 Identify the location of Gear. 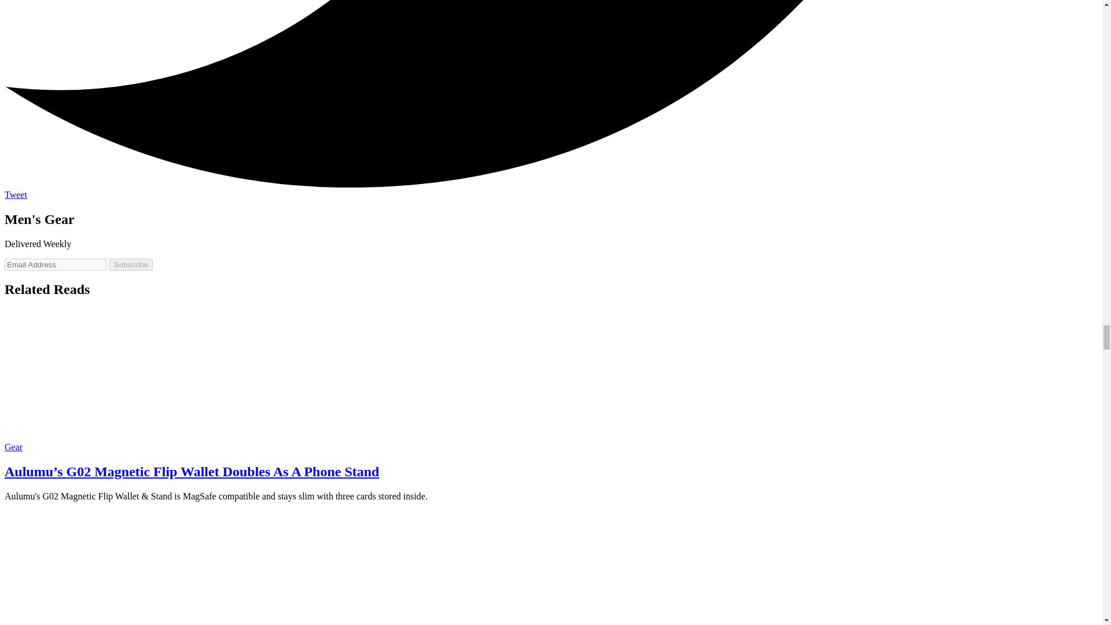
(13, 447).